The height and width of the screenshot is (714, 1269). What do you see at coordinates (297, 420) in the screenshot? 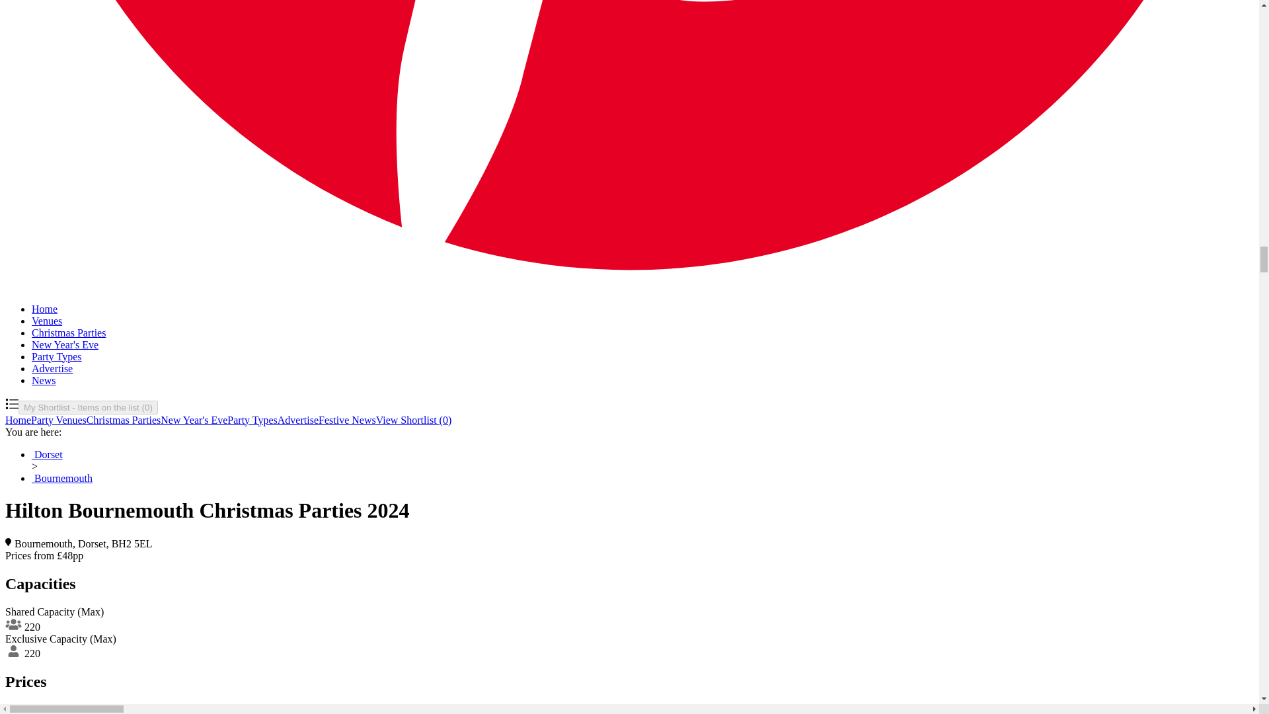
I see `Advertise` at bounding box center [297, 420].